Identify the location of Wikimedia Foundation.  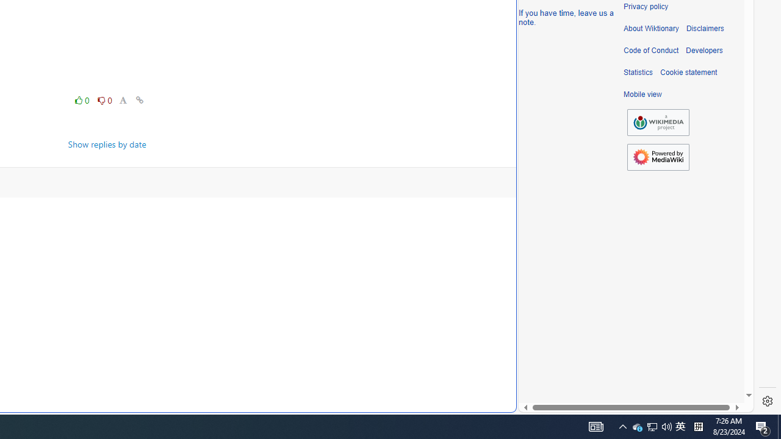
(658, 122).